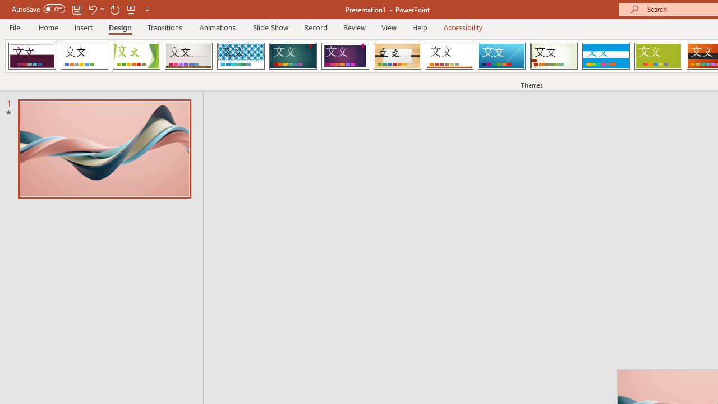  Describe the element at coordinates (293, 56) in the screenshot. I see `Ion` at that location.